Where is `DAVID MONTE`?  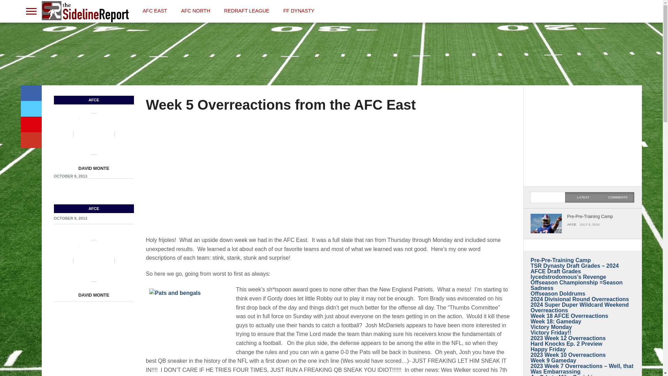 DAVID MONTE is located at coordinates (94, 169).